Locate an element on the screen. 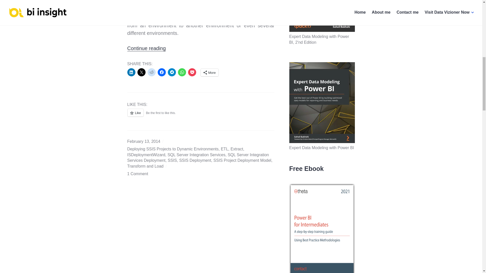 This screenshot has width=486, height=273. ETL is located at coordinates (224, 149).